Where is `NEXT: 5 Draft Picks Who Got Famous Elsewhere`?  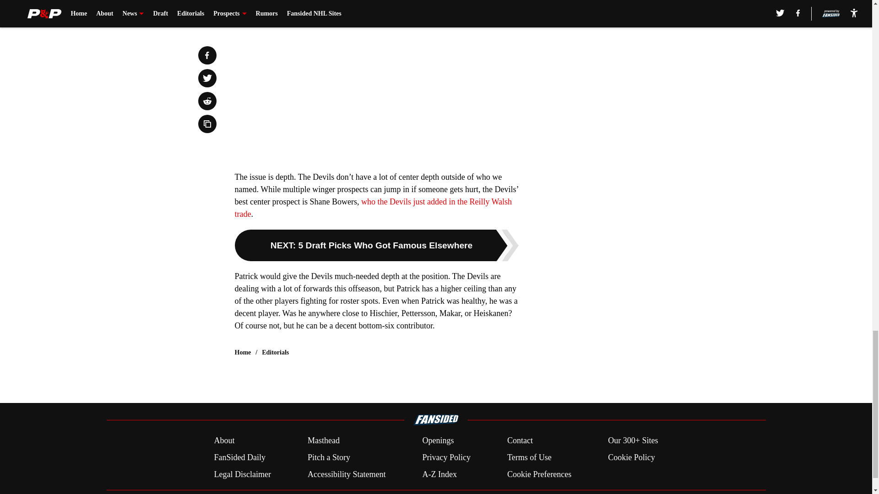
NEXT: 5 Draft Picks Who Got Famous Elsewhere is located at coordinates (376, 245).